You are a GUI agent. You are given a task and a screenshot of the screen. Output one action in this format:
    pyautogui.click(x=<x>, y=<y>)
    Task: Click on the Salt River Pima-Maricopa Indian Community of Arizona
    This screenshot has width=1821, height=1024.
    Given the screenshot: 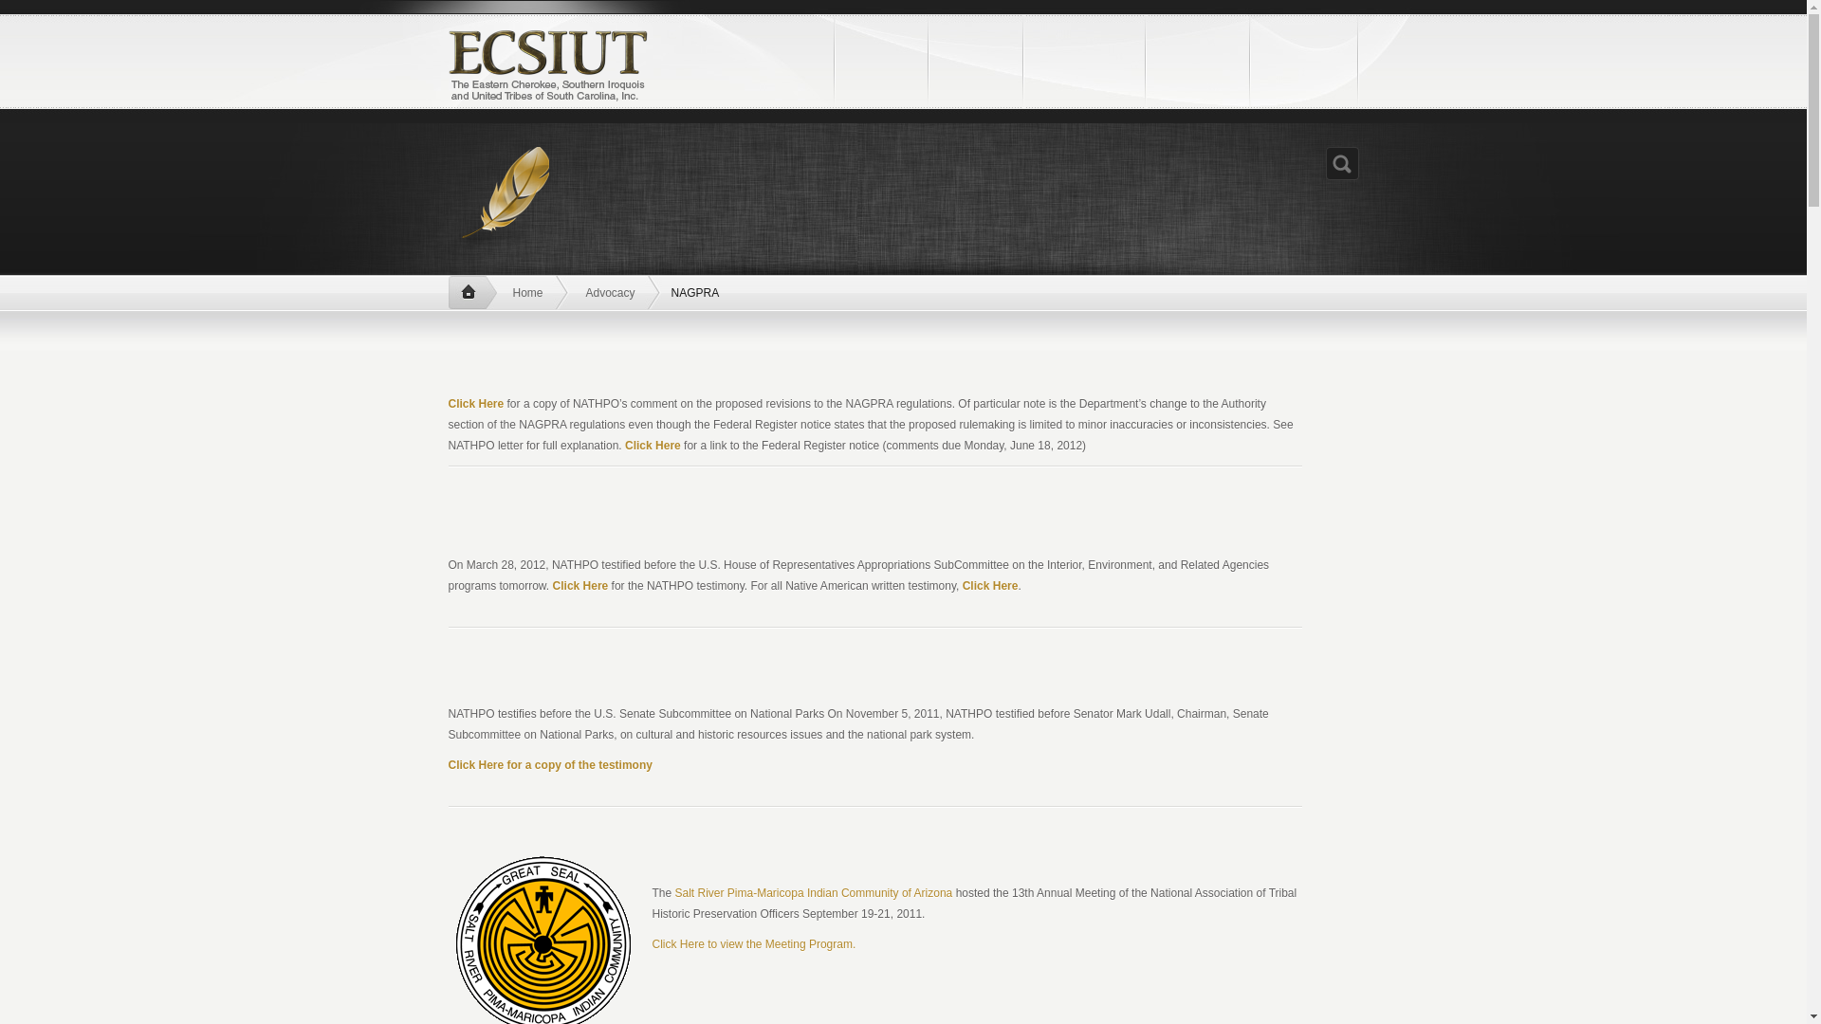 What is the action you would take?
    pyautogui.click(x=814, y=893)
    